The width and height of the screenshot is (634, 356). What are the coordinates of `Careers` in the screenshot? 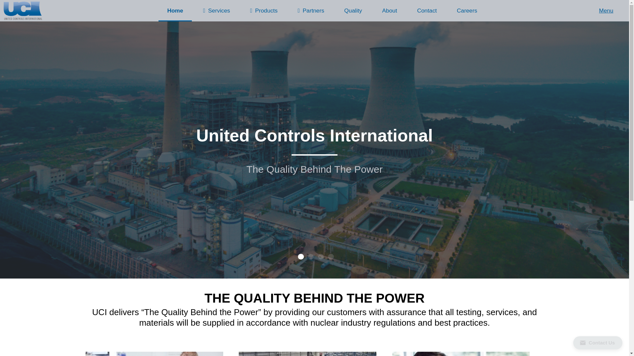 It's located at (467, 11).